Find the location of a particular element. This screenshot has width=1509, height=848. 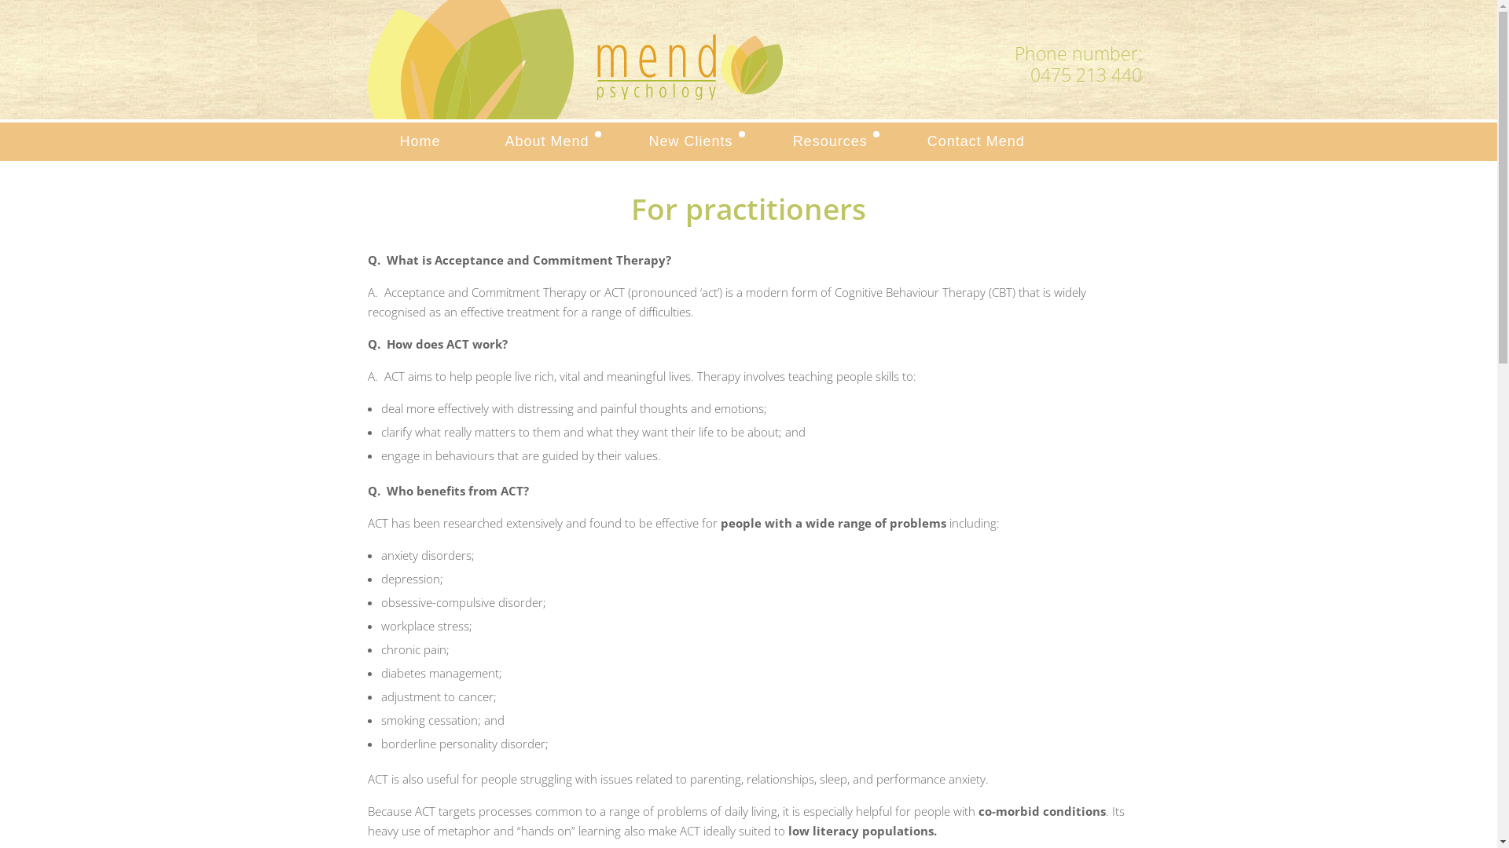

About Mend is located at coordinates (545, 141).